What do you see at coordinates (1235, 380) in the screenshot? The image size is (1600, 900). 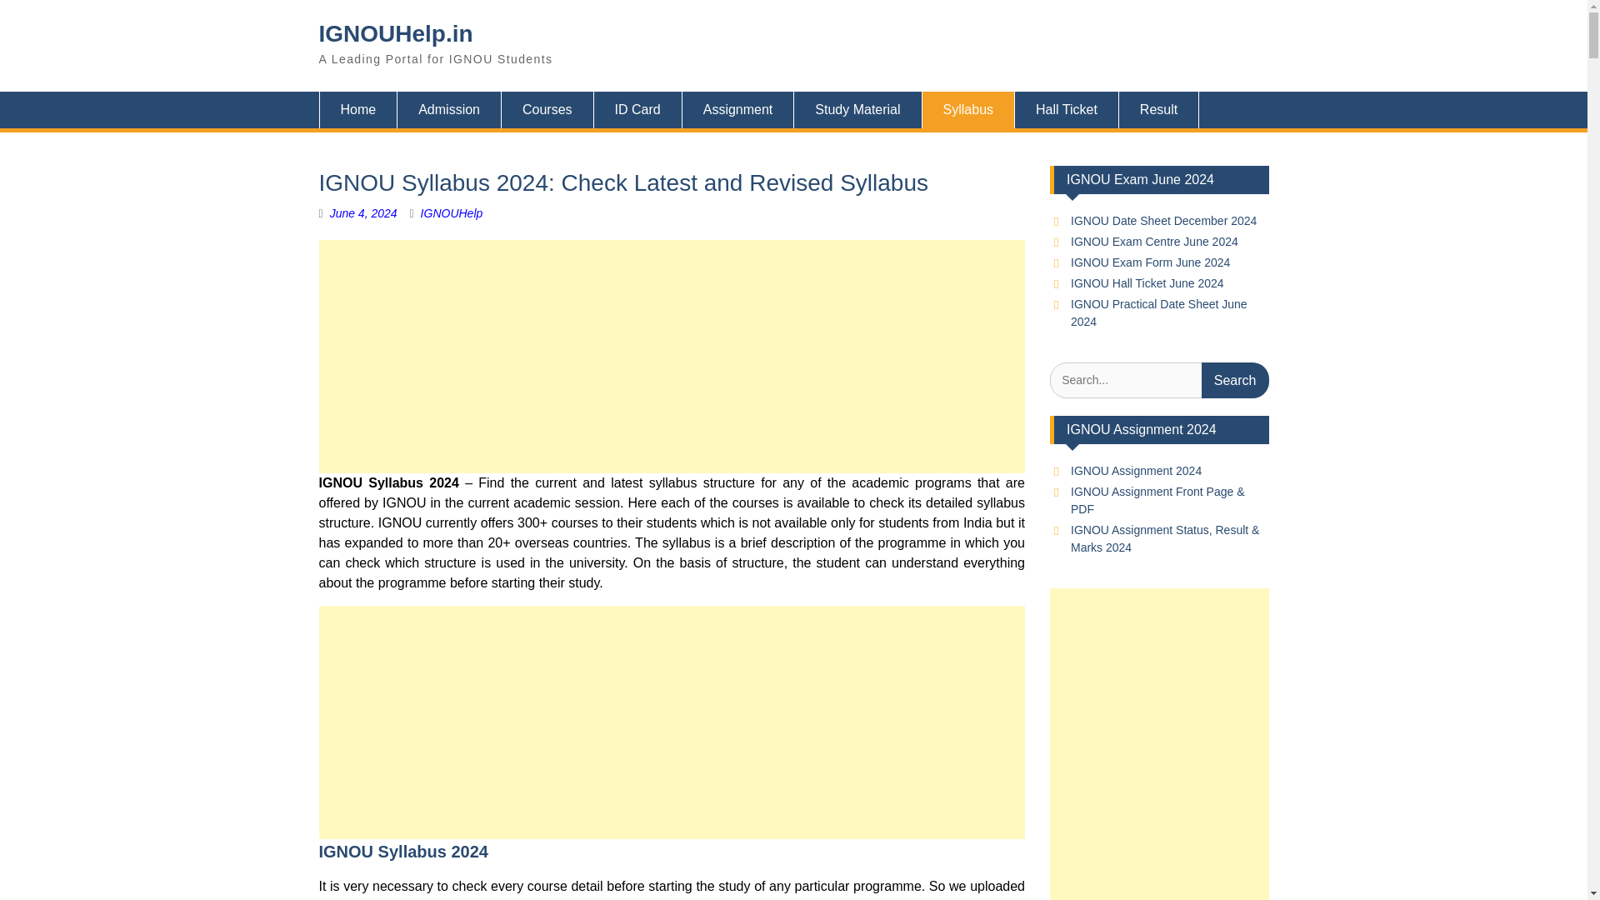 I see `Search` at bounding box center [1235, 380].